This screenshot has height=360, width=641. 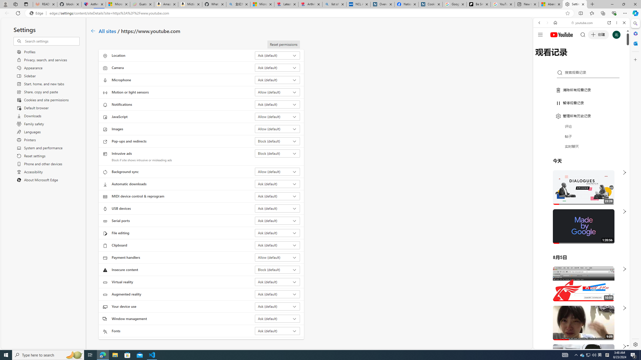 What do you see at coordinates (578, 345) in the screenshot?
I see `Class: dict_pnIcon rms_img` at bounding box center [578, 345].